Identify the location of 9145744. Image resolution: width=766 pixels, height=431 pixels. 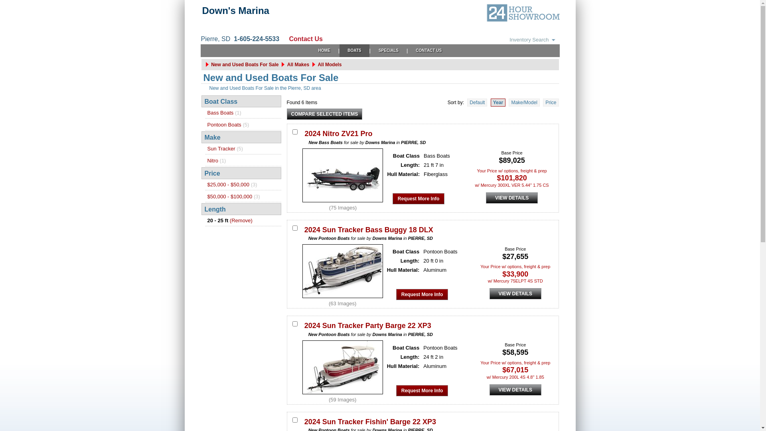
(295, 227).